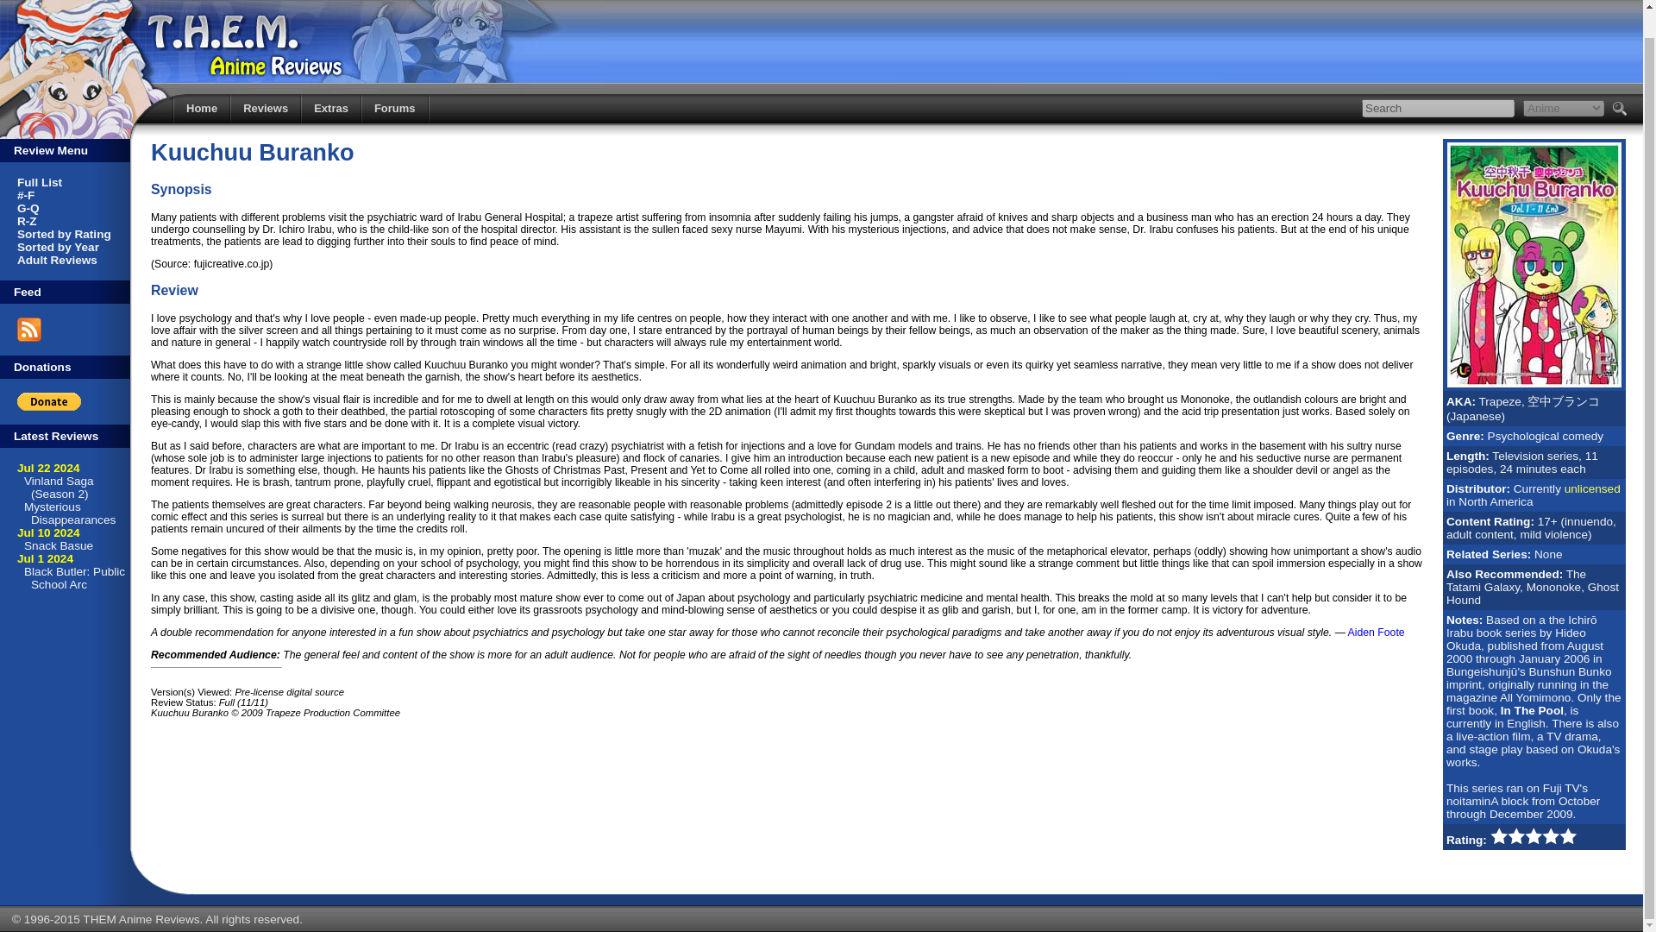 The height and width of the screenshot is (932, 1656). What do you see at coordinates (70, 513) in the screenshot?
I see `Mysterious Disappearances` at bounding box center [70, 513].